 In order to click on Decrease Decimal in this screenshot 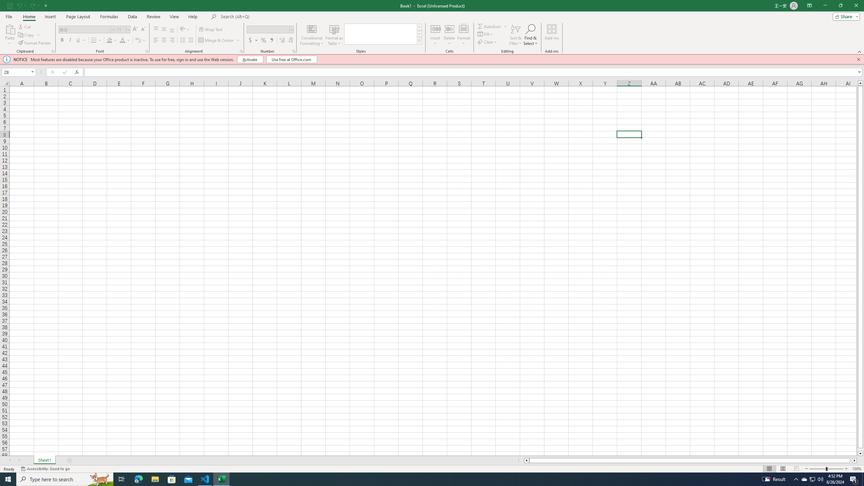, I will do `click(290, 40)`.